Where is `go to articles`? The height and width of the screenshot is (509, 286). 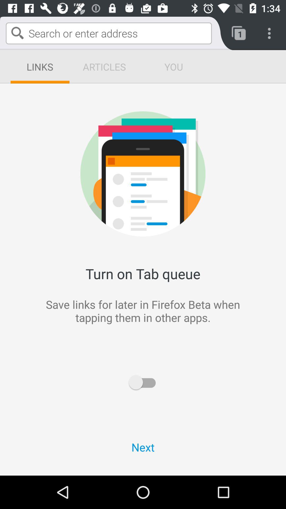 go to articles is located at coordinates (104, 67).